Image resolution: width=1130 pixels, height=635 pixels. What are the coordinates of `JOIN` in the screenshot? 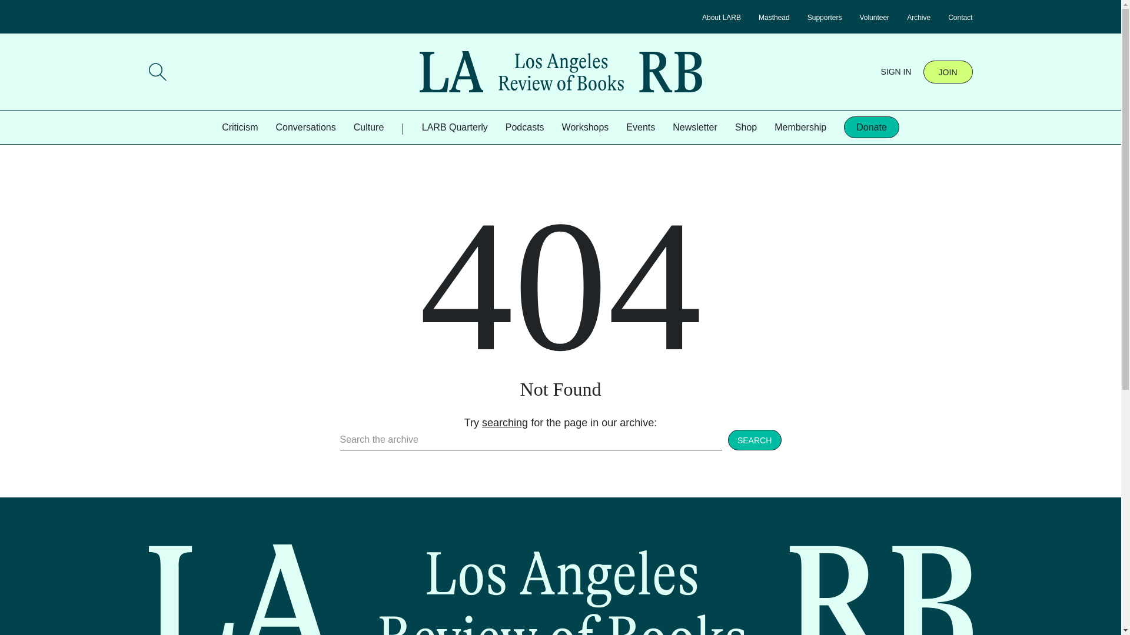 It's located at (948, 71).